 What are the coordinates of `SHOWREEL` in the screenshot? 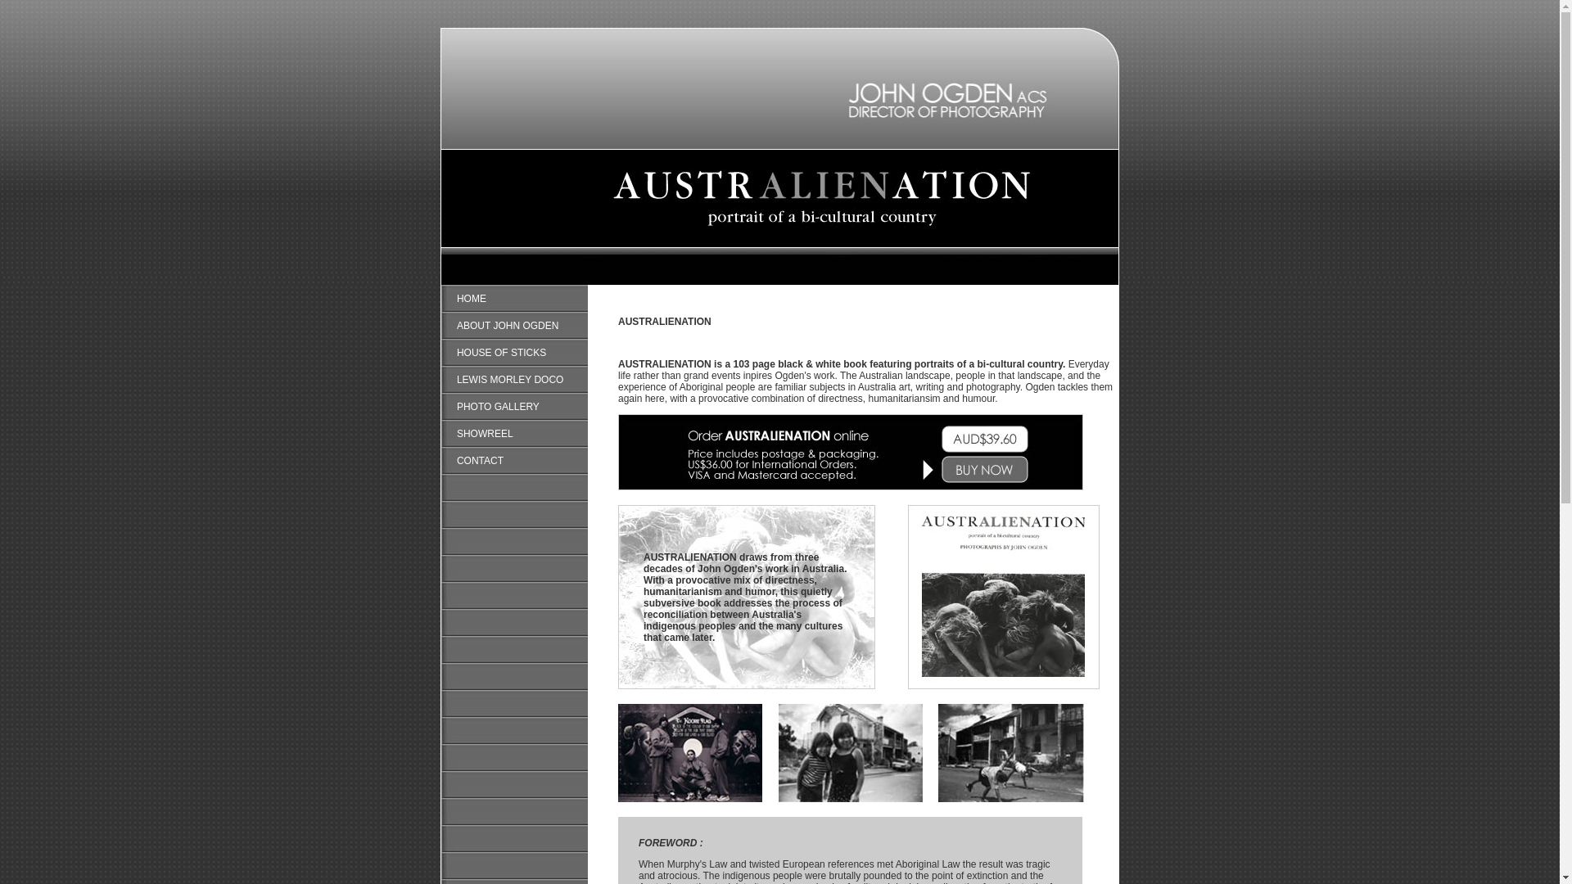 It's located at (485, 433).